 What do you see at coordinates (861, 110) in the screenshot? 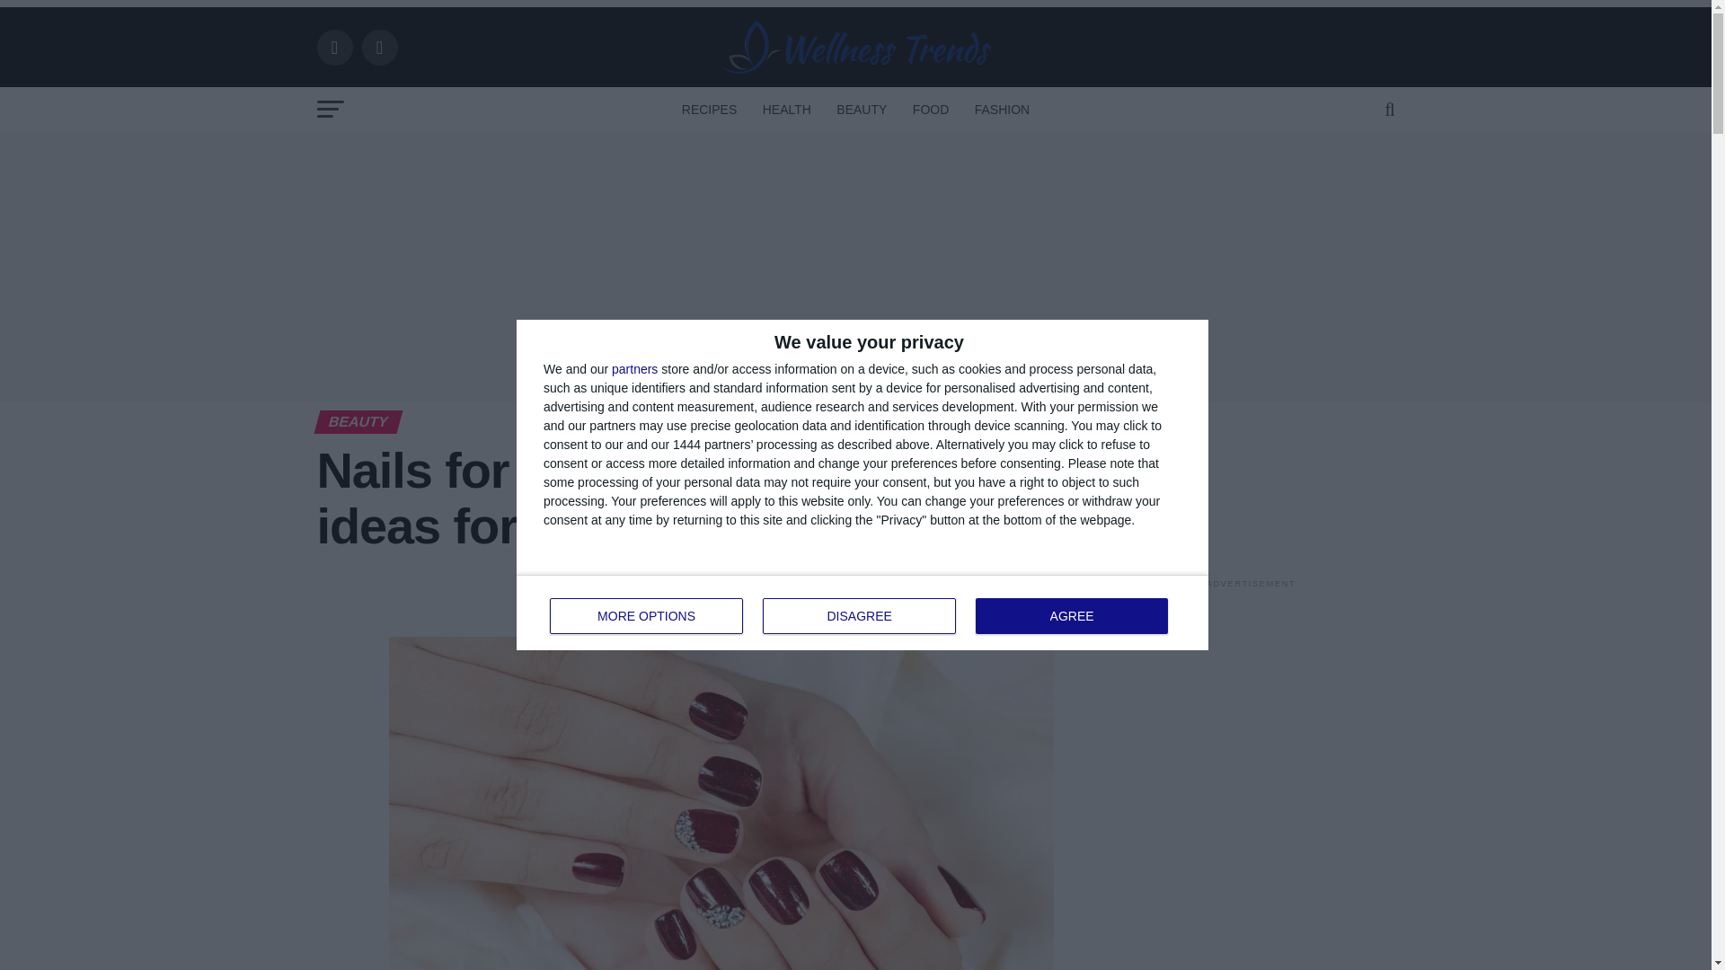
I see `BEAUTY` at bounding box center [861, 110].